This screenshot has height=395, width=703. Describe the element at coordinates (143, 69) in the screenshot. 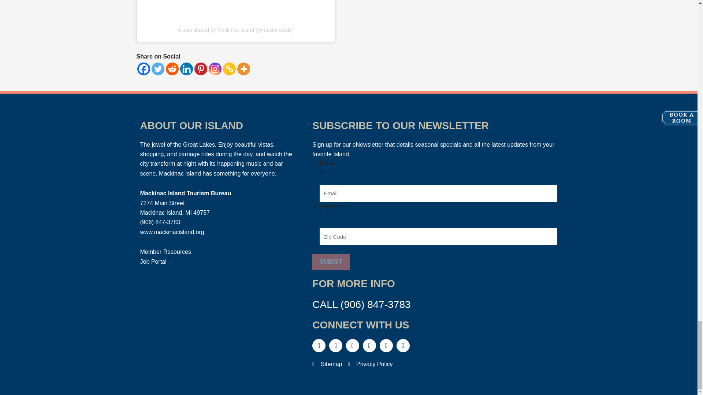

I see `Facebook` at that location.